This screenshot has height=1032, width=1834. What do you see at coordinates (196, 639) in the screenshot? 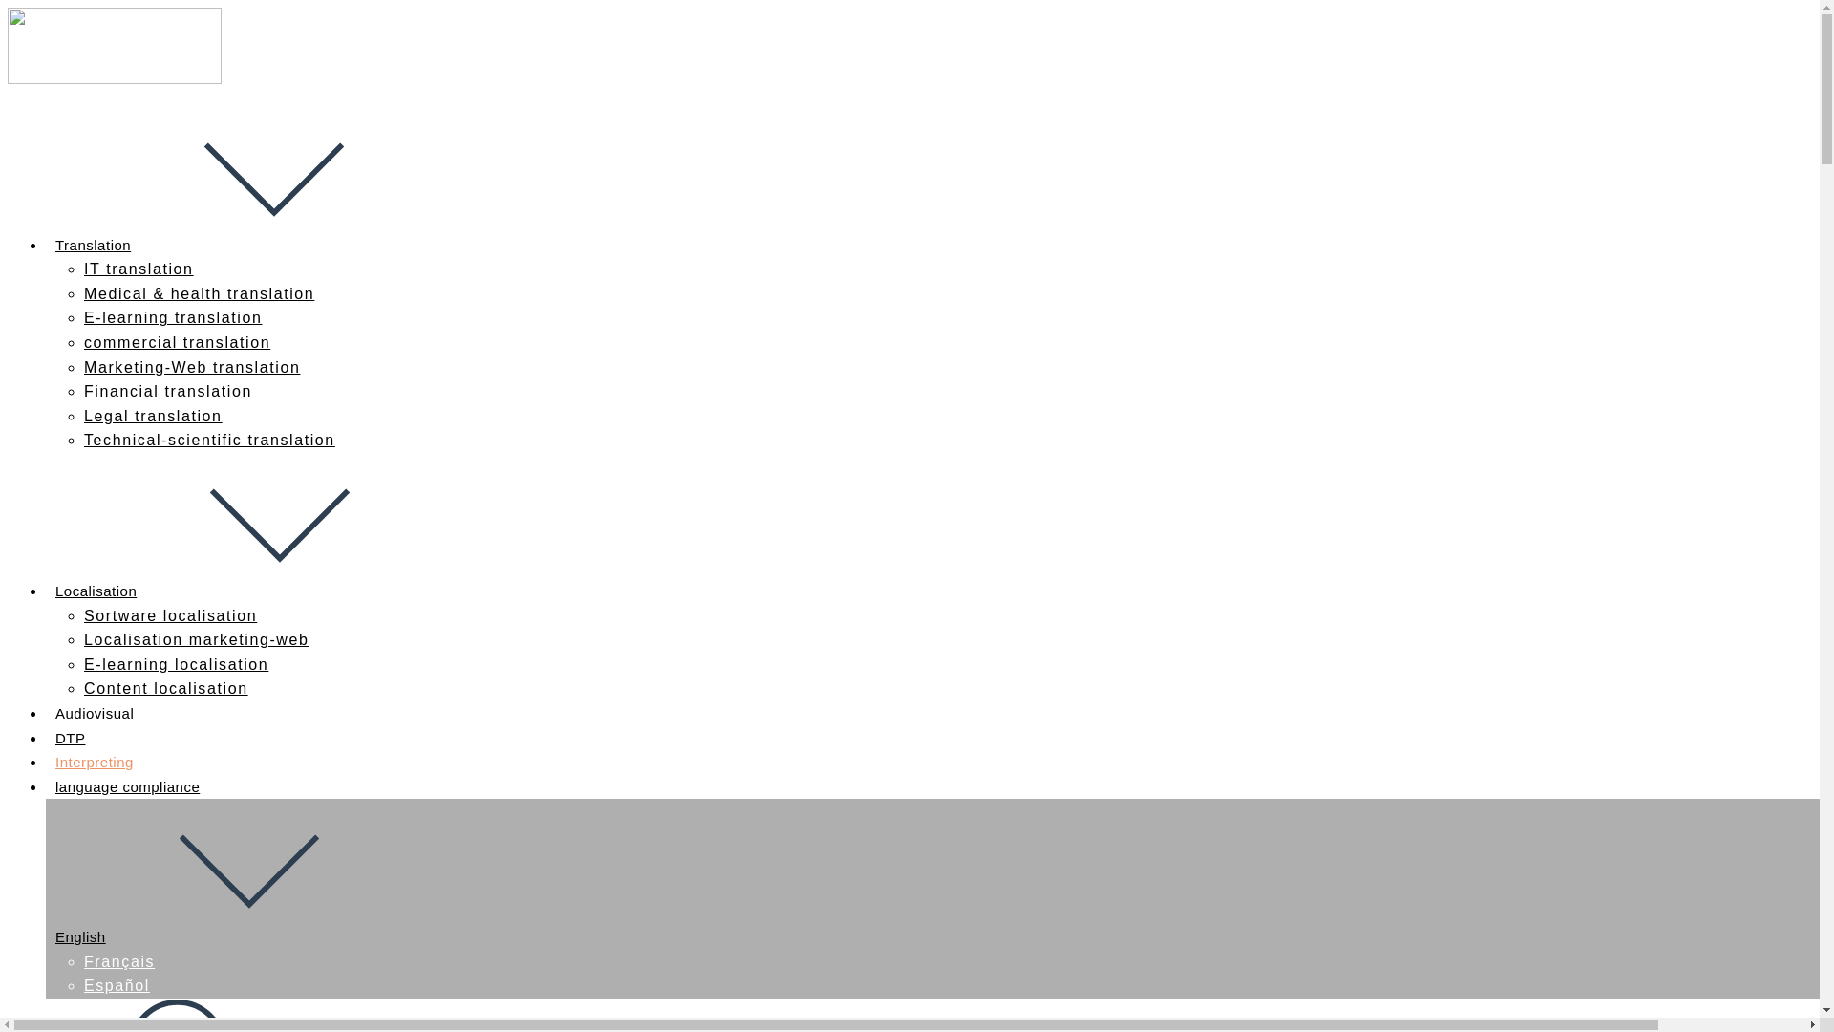
I see `Localisation marketing-web` at bounding box center [196, 639].